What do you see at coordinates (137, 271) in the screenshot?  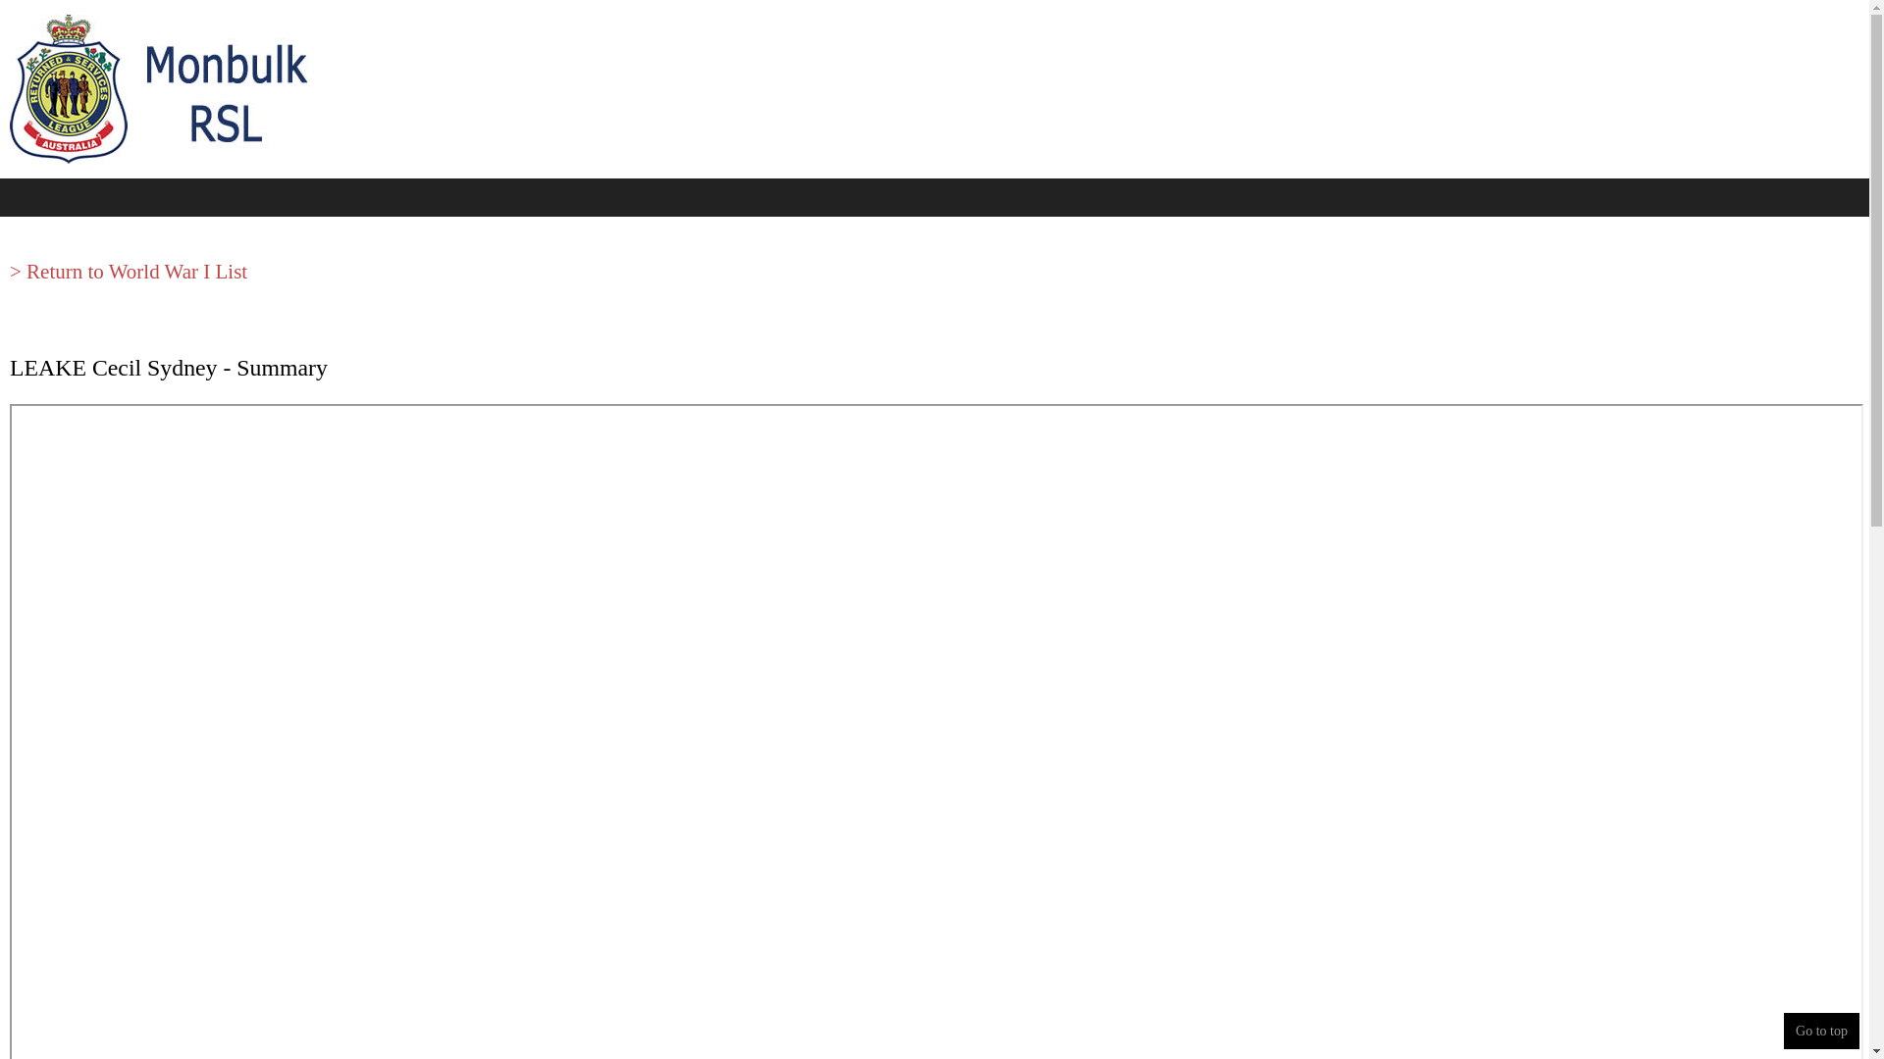 I see `Return to World War I List` at bounding box center [137, 271].